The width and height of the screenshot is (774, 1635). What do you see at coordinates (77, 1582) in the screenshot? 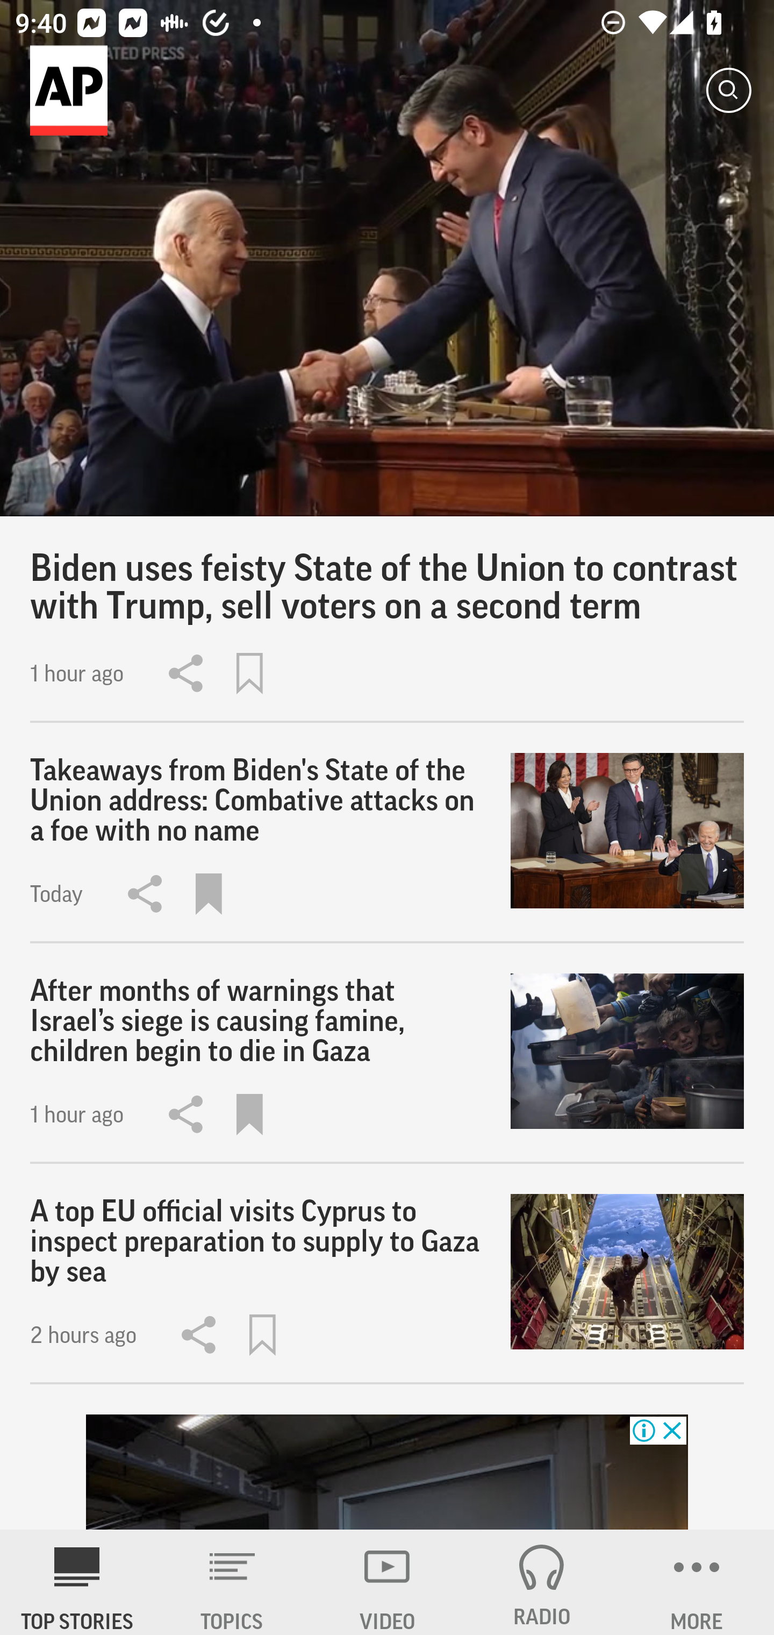
I see `AP News TOP STORIES` at bounding box center [77, 1582].